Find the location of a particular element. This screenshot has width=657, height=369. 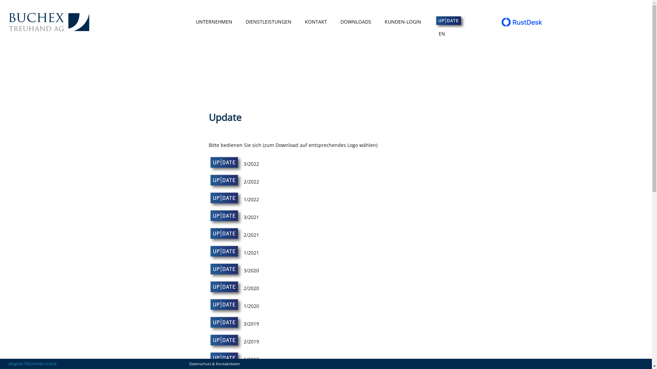

UNTERNEHMEN is located at coordinates (214, 22).